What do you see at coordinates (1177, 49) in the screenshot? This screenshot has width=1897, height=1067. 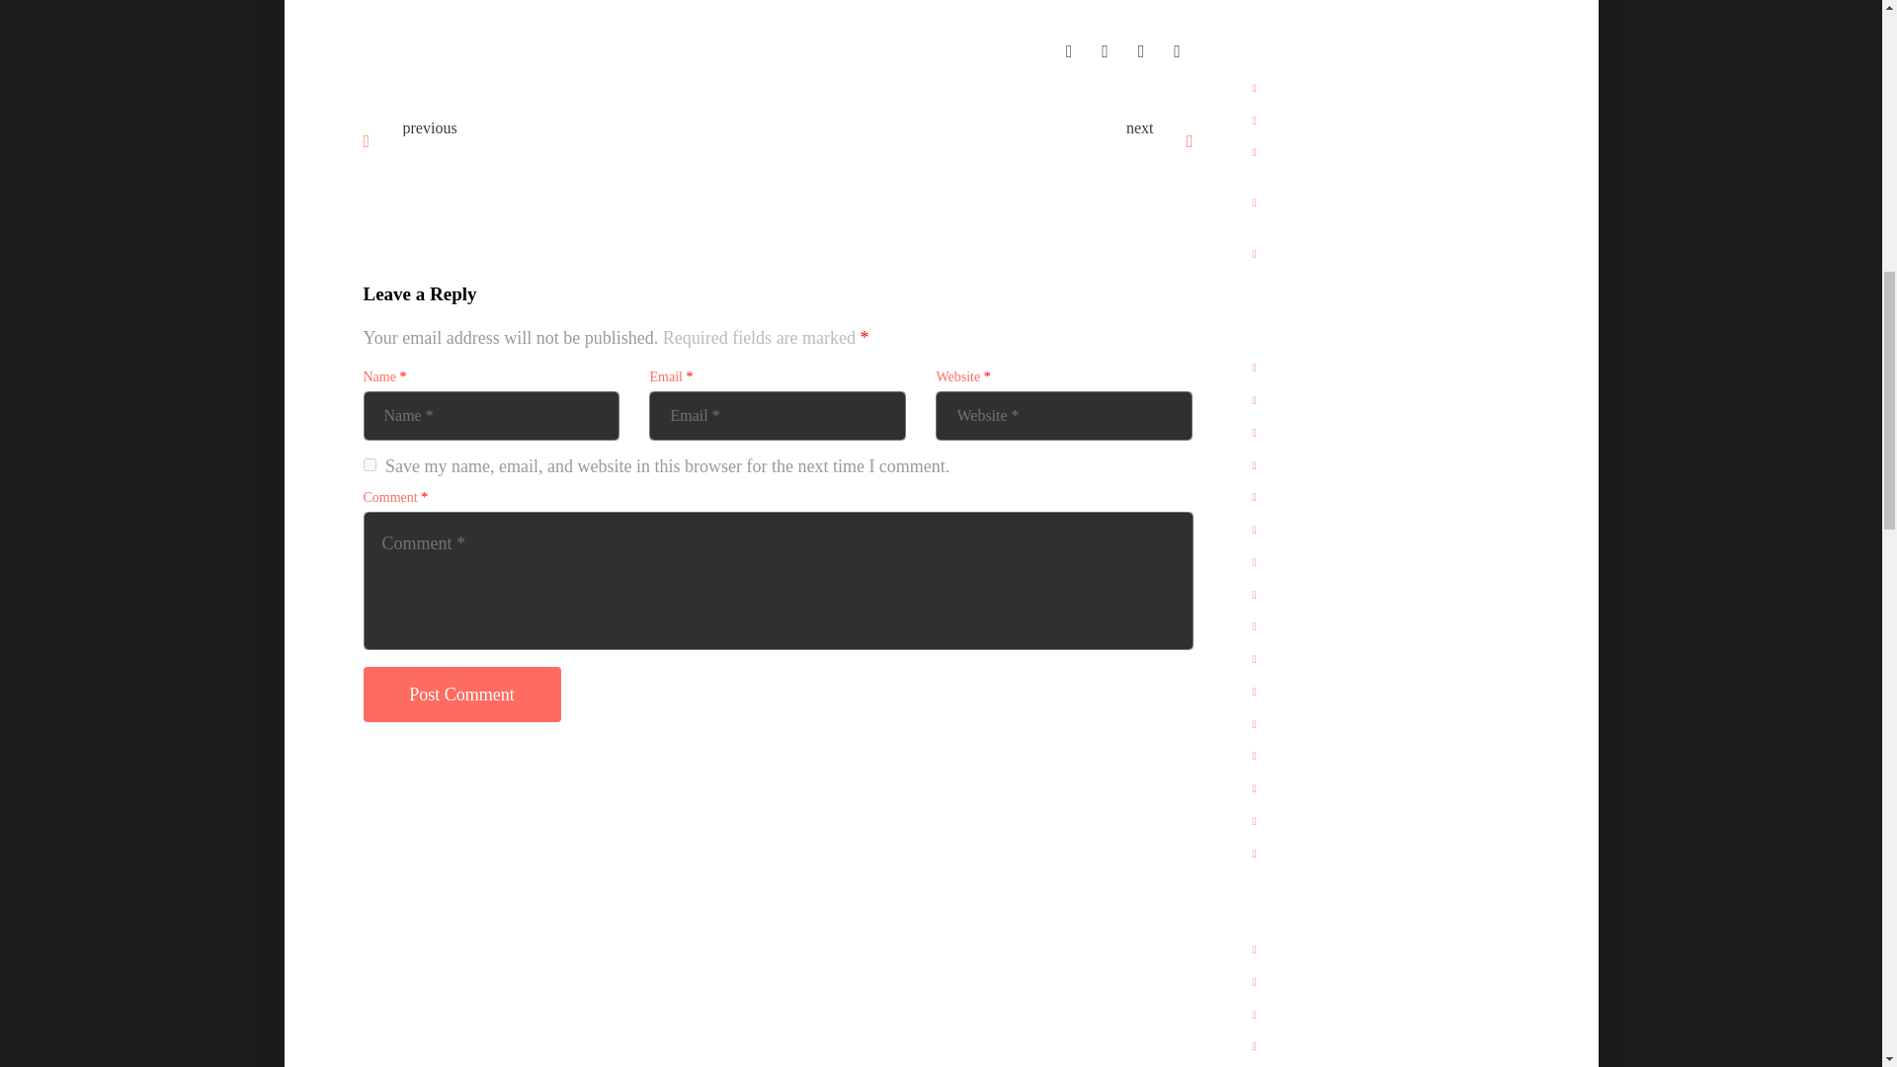 I see `Reddit` at bounding box center [1177, 49].